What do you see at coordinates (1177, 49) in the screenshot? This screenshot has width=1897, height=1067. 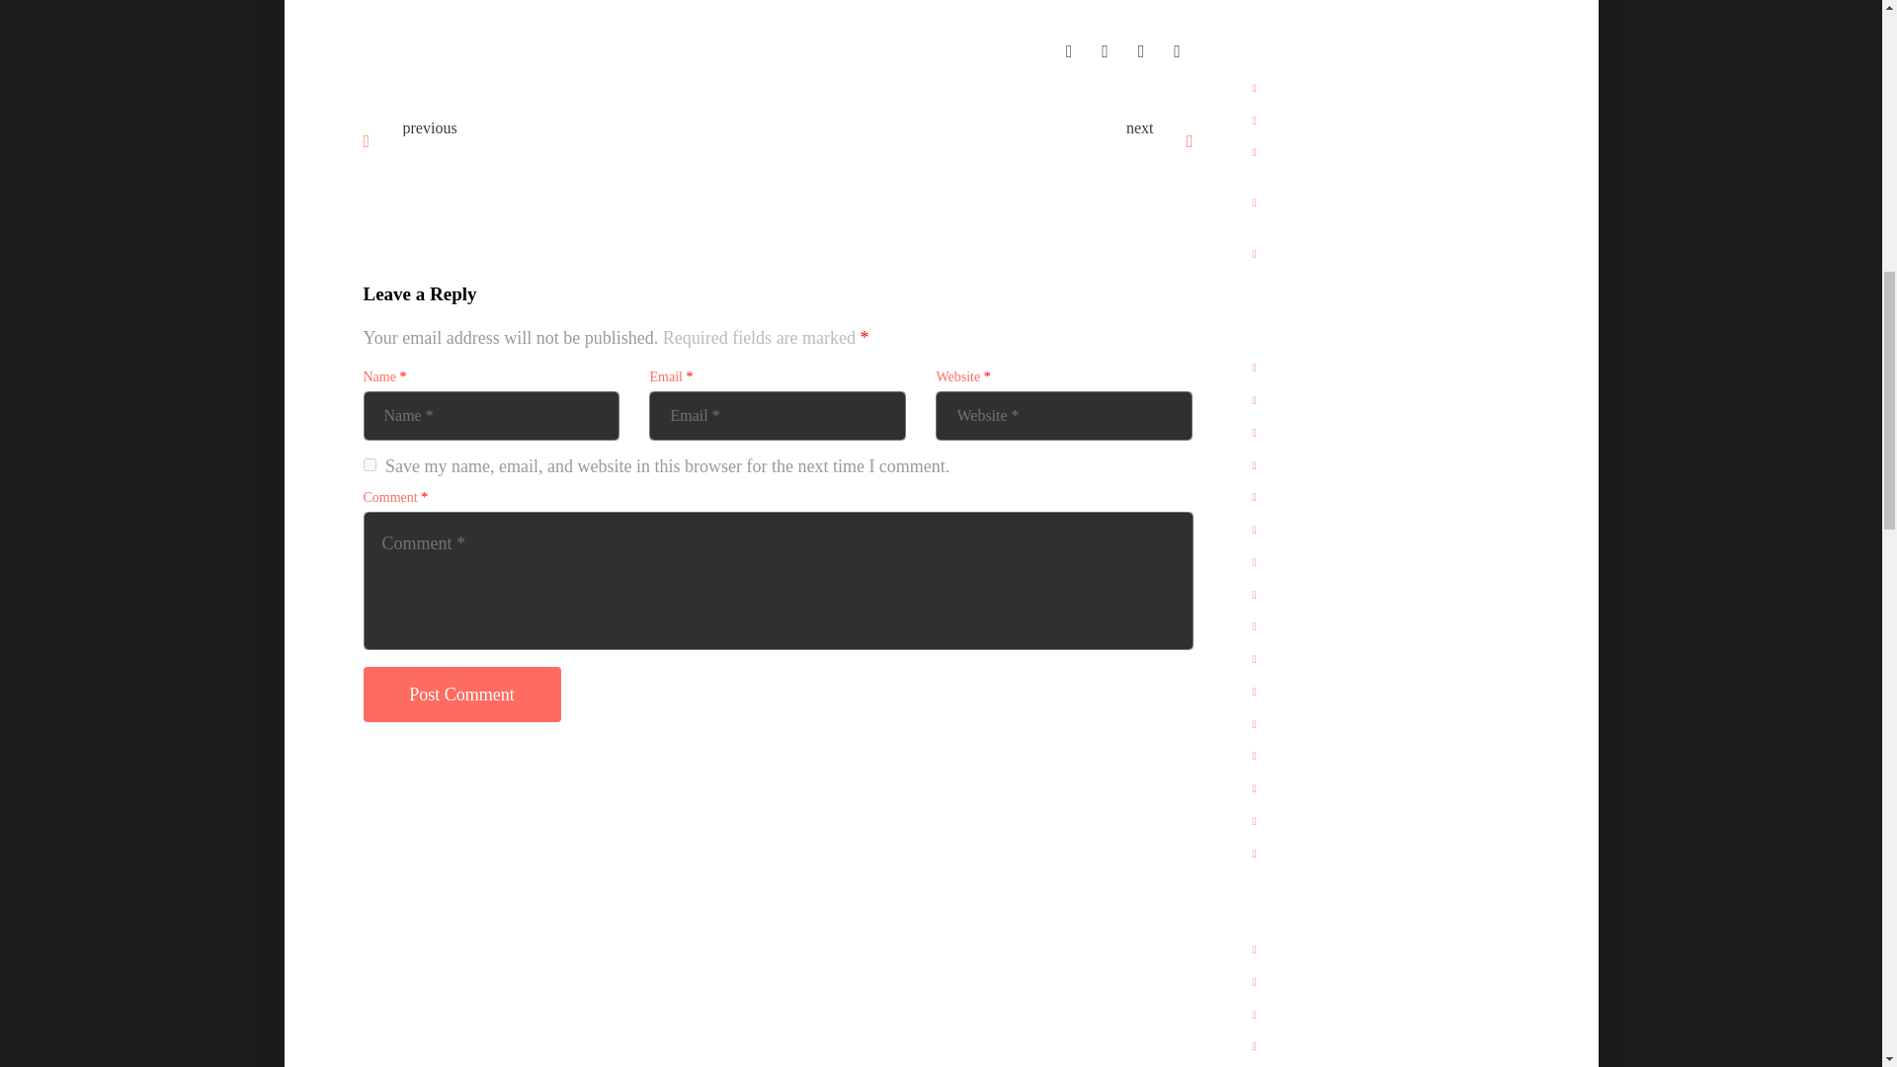 I see `Reddit` at bounding box center [1177, 49].